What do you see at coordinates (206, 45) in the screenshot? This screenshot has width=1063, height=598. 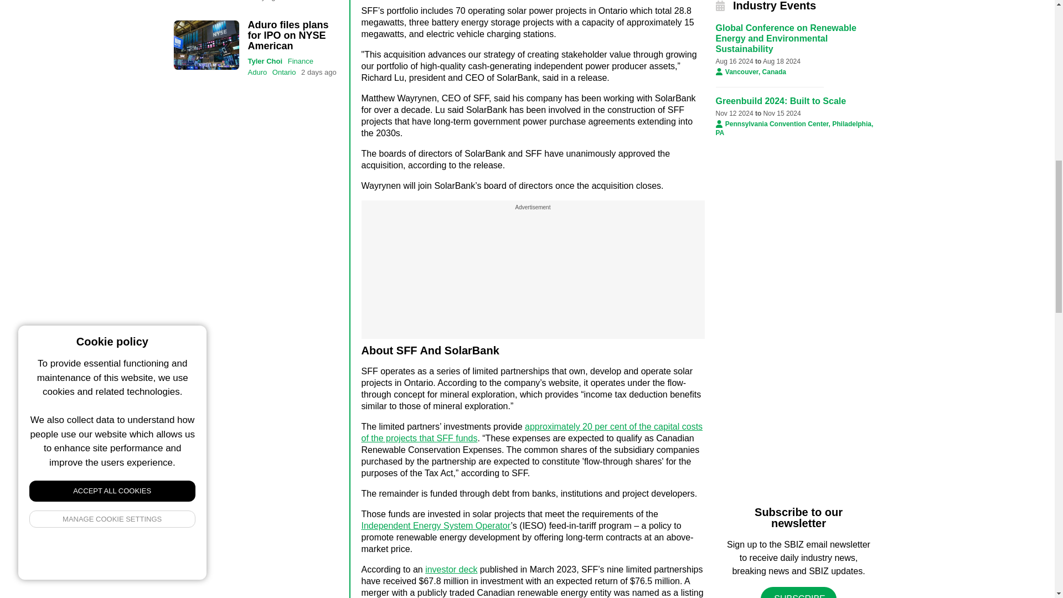 I see `Aduro files plans for IPO on NYSE American` at bounding box center [206, 45].